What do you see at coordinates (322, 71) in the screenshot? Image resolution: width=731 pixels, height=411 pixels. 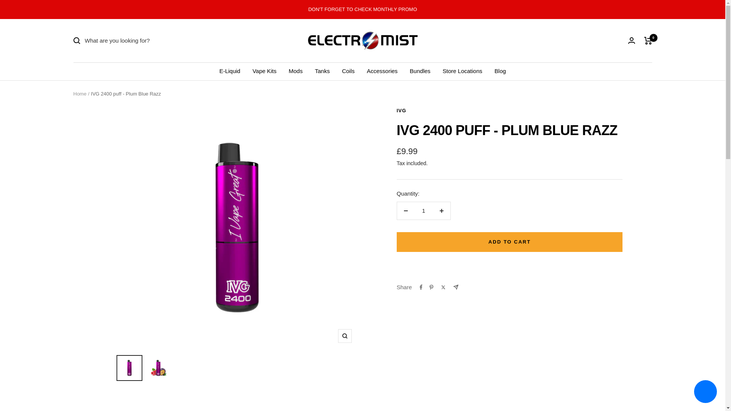 I see `Tanks` at bounding box center [322, 71].